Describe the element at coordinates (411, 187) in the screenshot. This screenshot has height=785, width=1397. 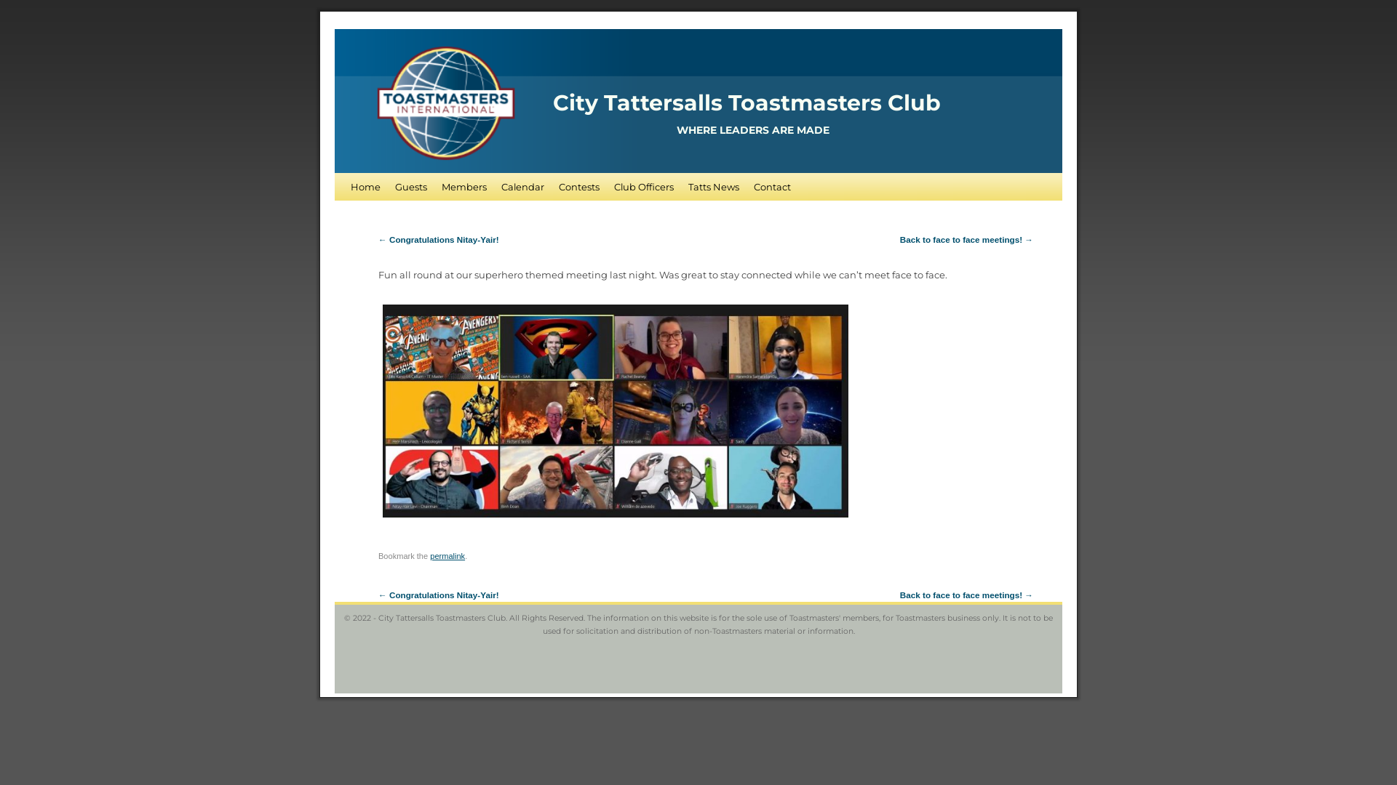
I see `Guests` at that location.